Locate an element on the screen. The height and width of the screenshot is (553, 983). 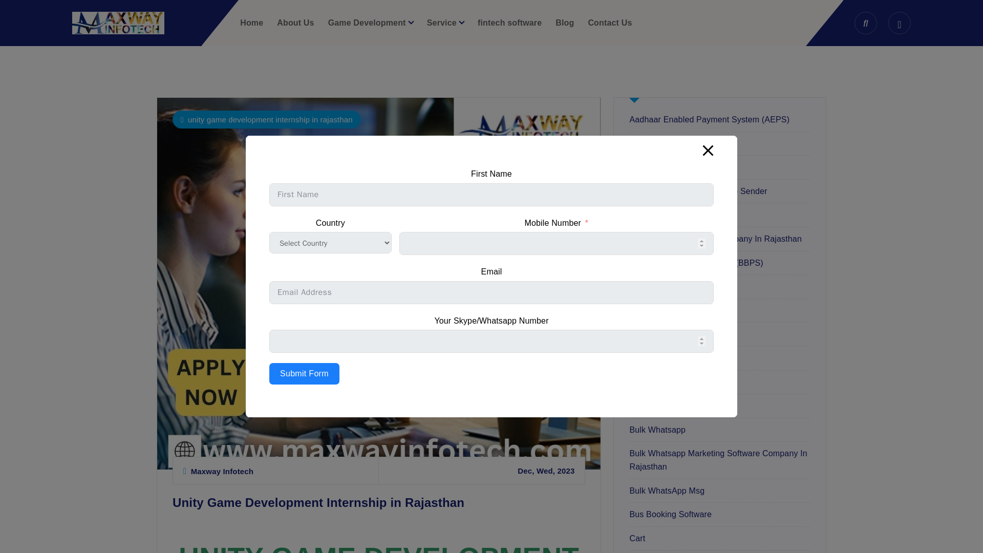
Game Development is located at coordinates (371, 23).